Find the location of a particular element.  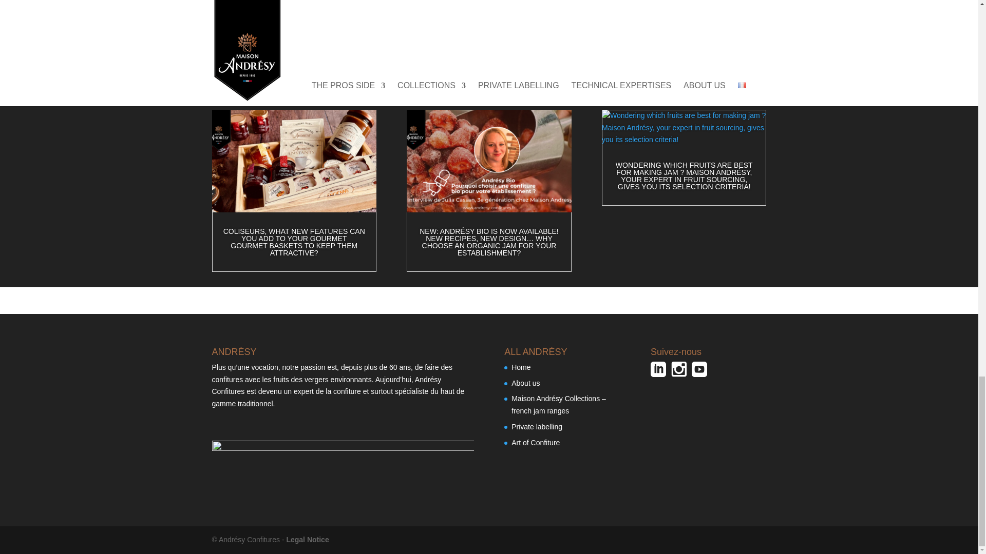

Contact our experts to learn more! is located at coordinates (586, 38).